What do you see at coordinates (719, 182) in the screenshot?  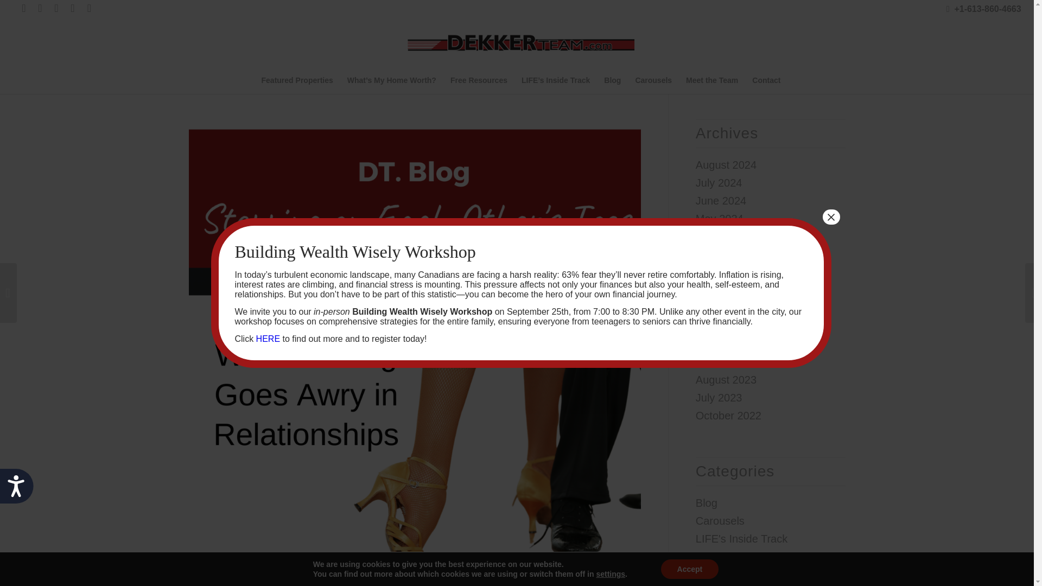 I see `July 2024` at bounding box center [719, 182].